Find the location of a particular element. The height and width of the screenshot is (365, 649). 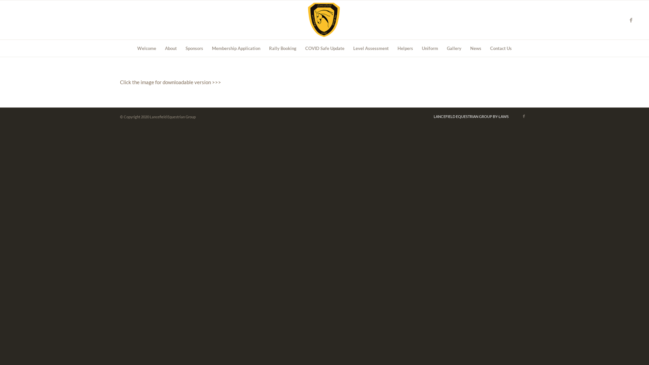

Gallery is located at coordinates (454, 48).